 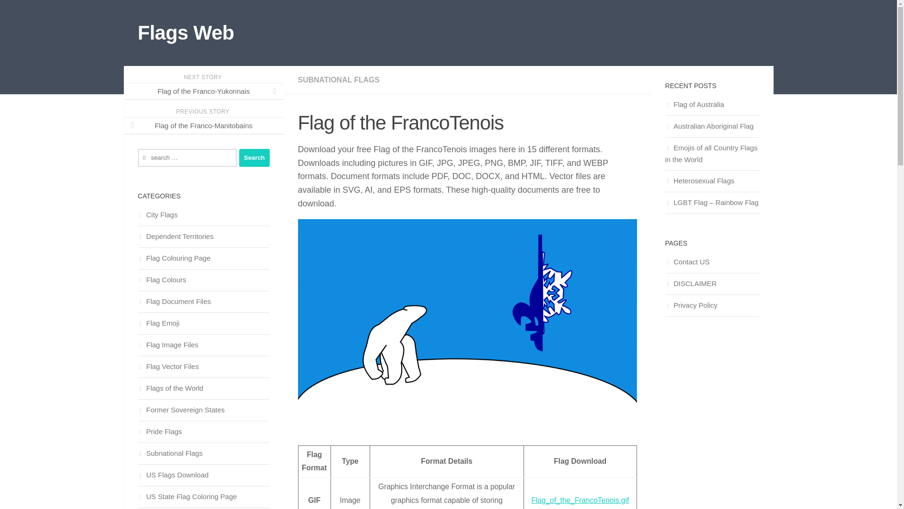 What do you see at coordinates (175, 236) in the screenshot?
I see `Dependent Territories` at bounding box center [175, 236].